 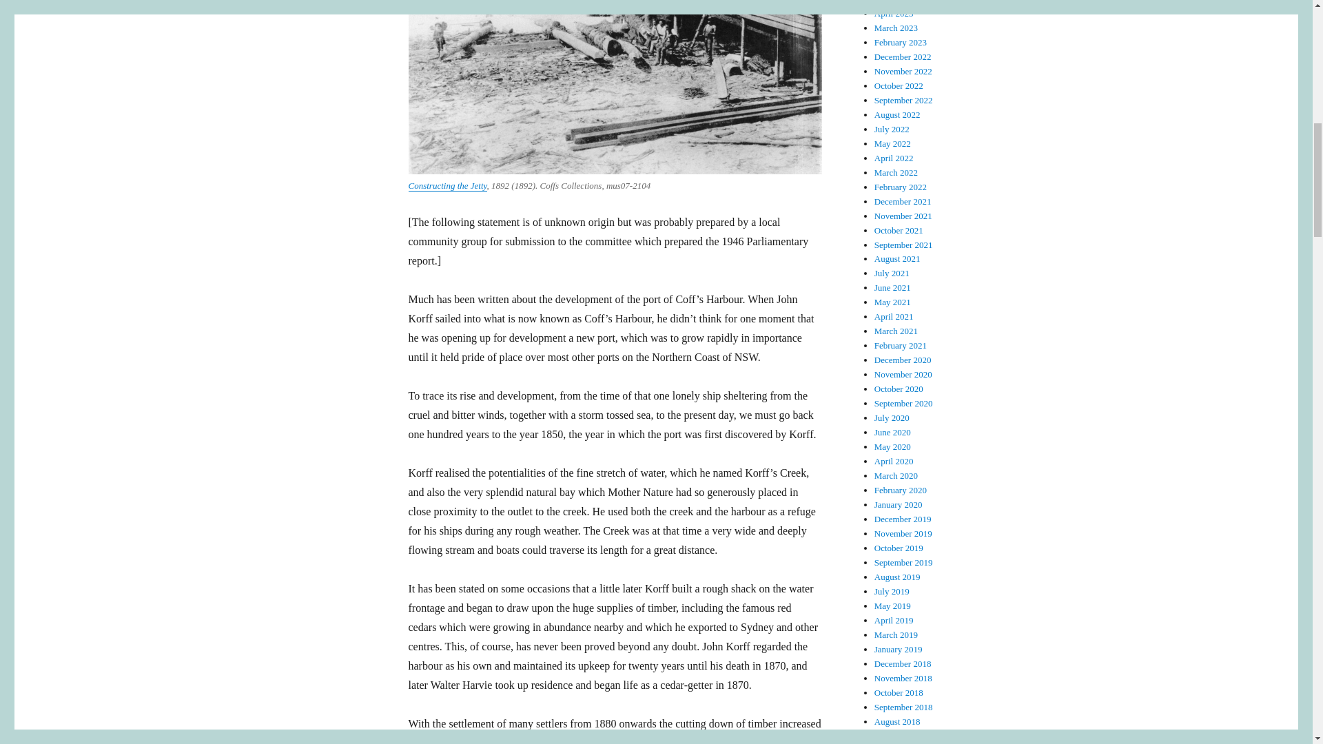 I want to click on July 2022, so click(x=892, y=130).